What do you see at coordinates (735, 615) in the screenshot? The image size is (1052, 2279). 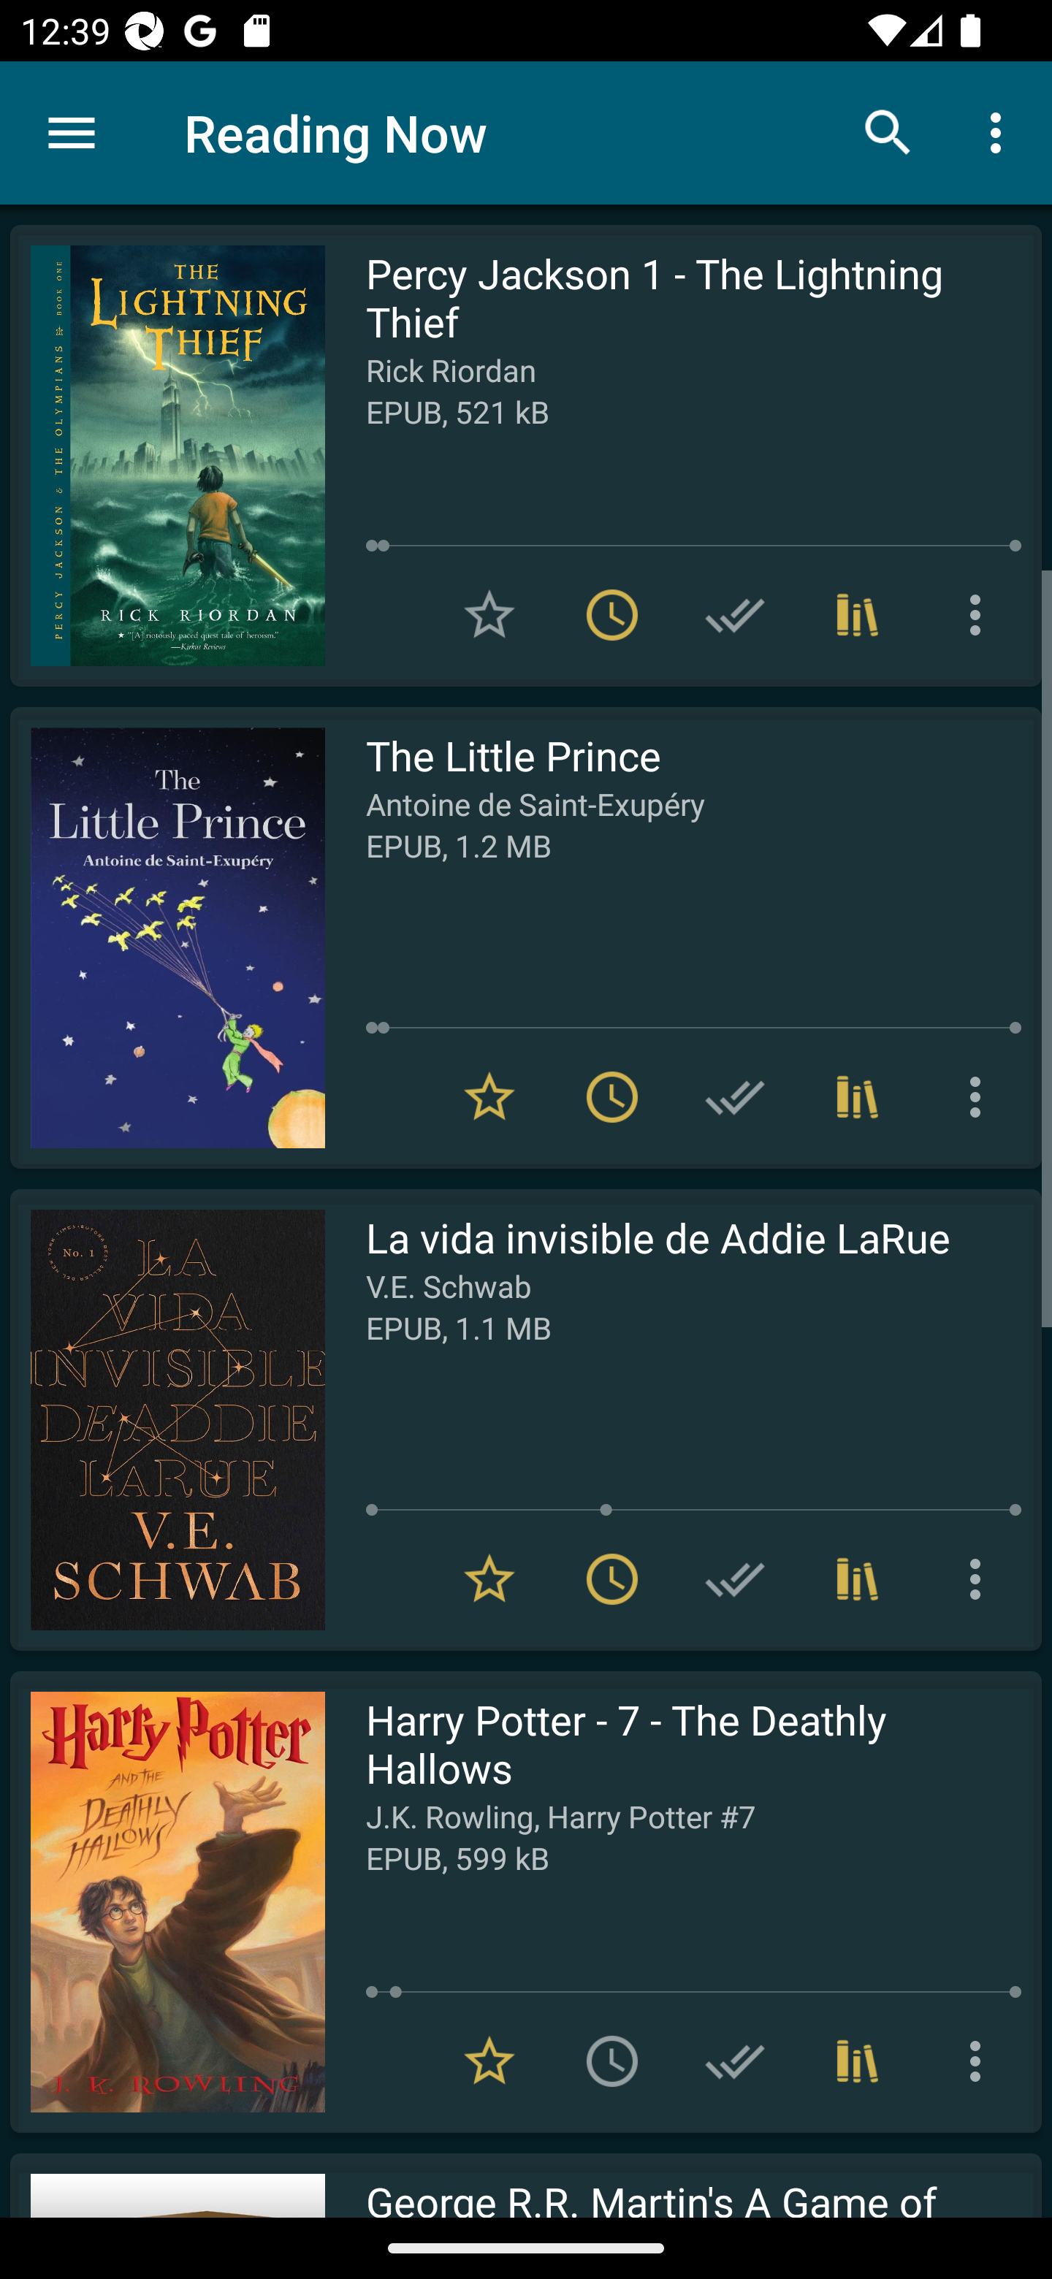 I see `Add to Have read` at bounding box center [735, 615].